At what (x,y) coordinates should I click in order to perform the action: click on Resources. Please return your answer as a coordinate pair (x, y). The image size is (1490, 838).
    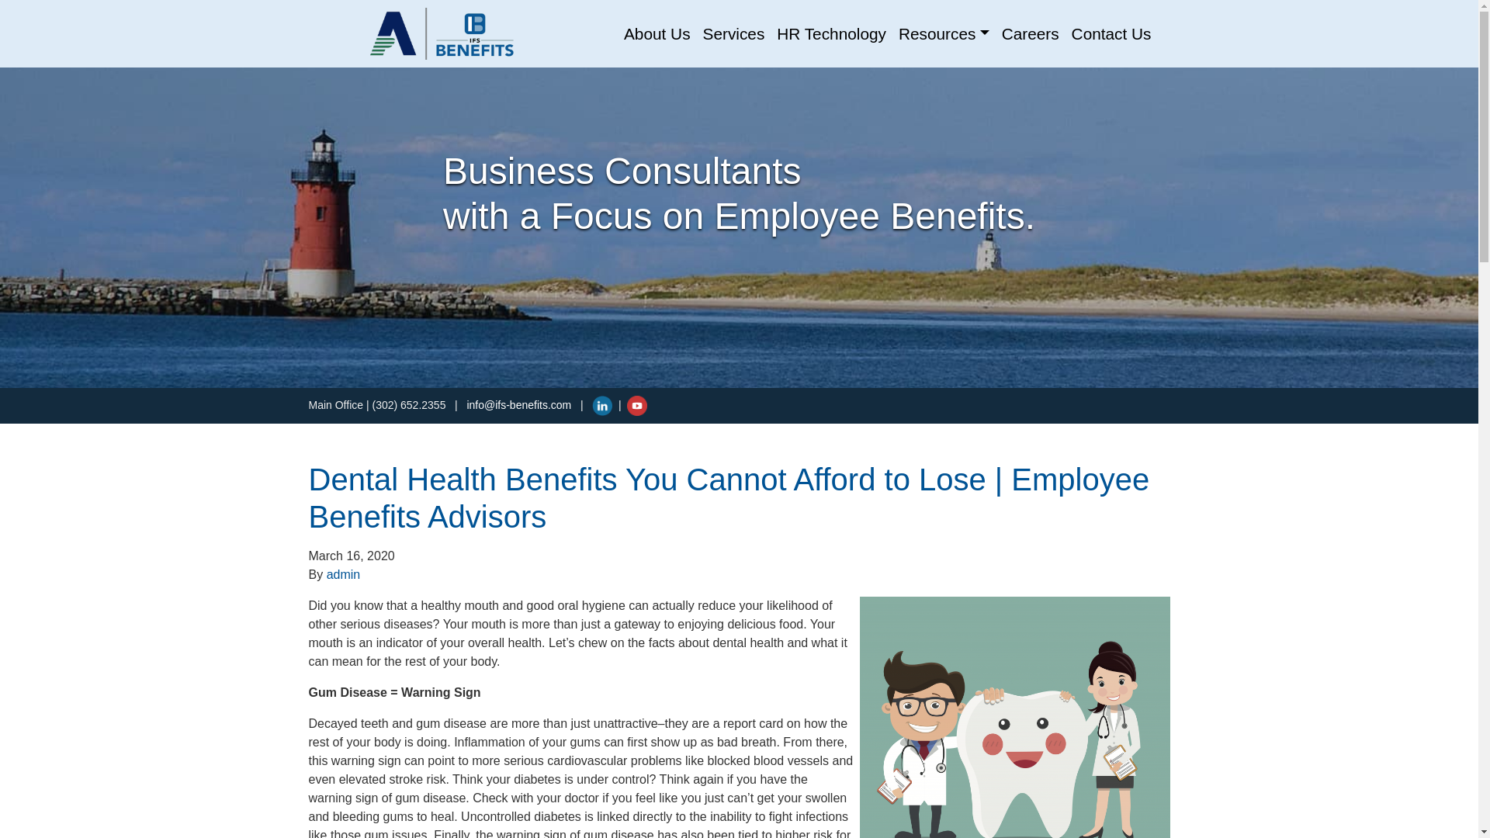
    Looking at the image, I should click on (944, 33).